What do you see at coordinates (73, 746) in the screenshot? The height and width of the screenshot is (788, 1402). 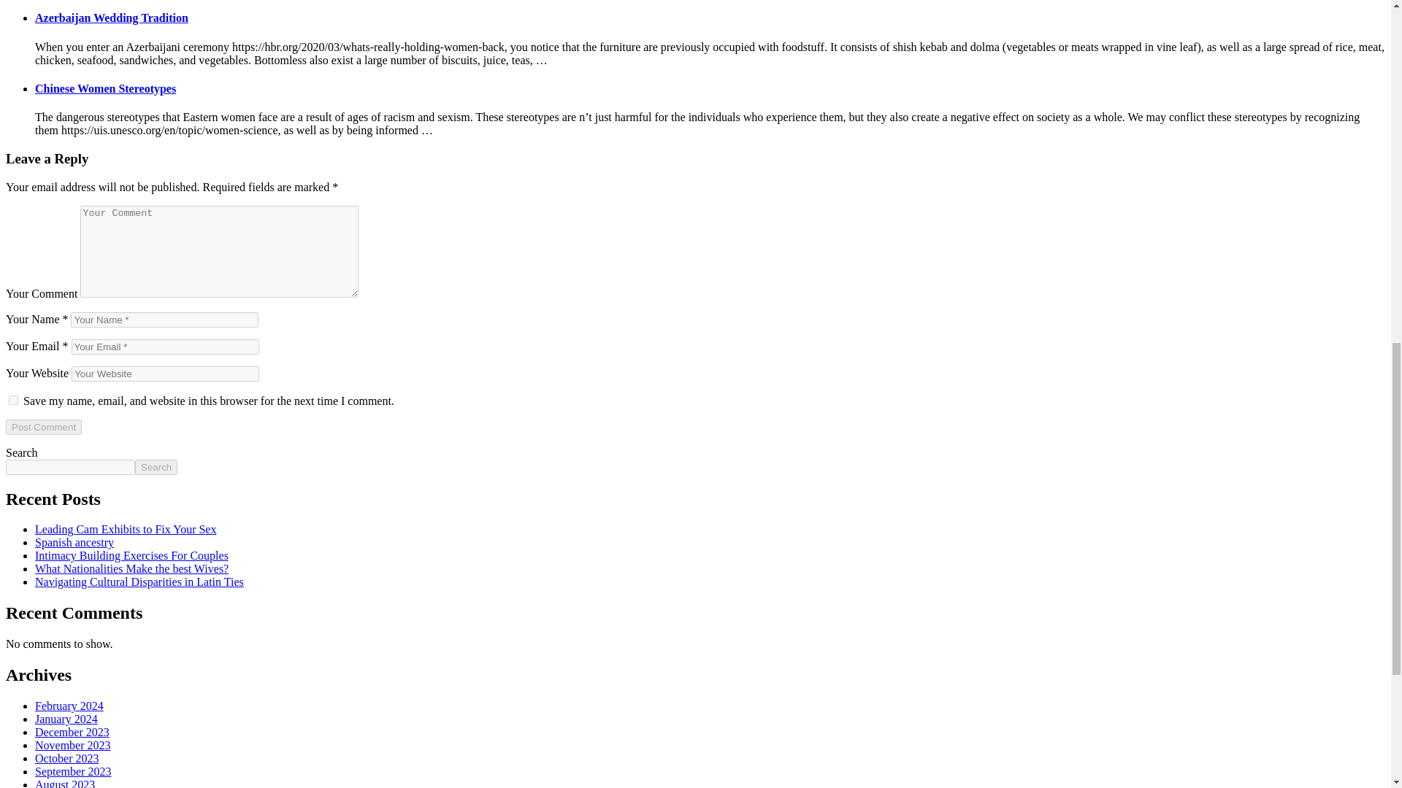 I see `November 2023` at bounding box center [73, 746].